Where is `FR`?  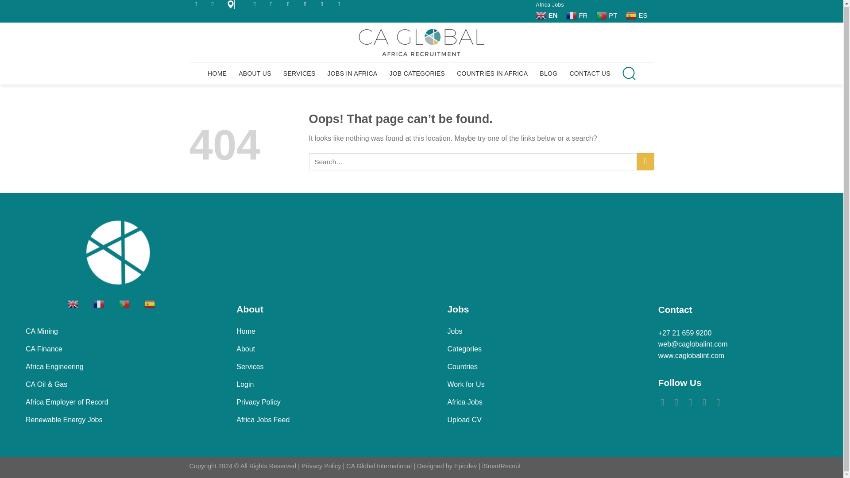
FR is located at coordinates (578, 15).